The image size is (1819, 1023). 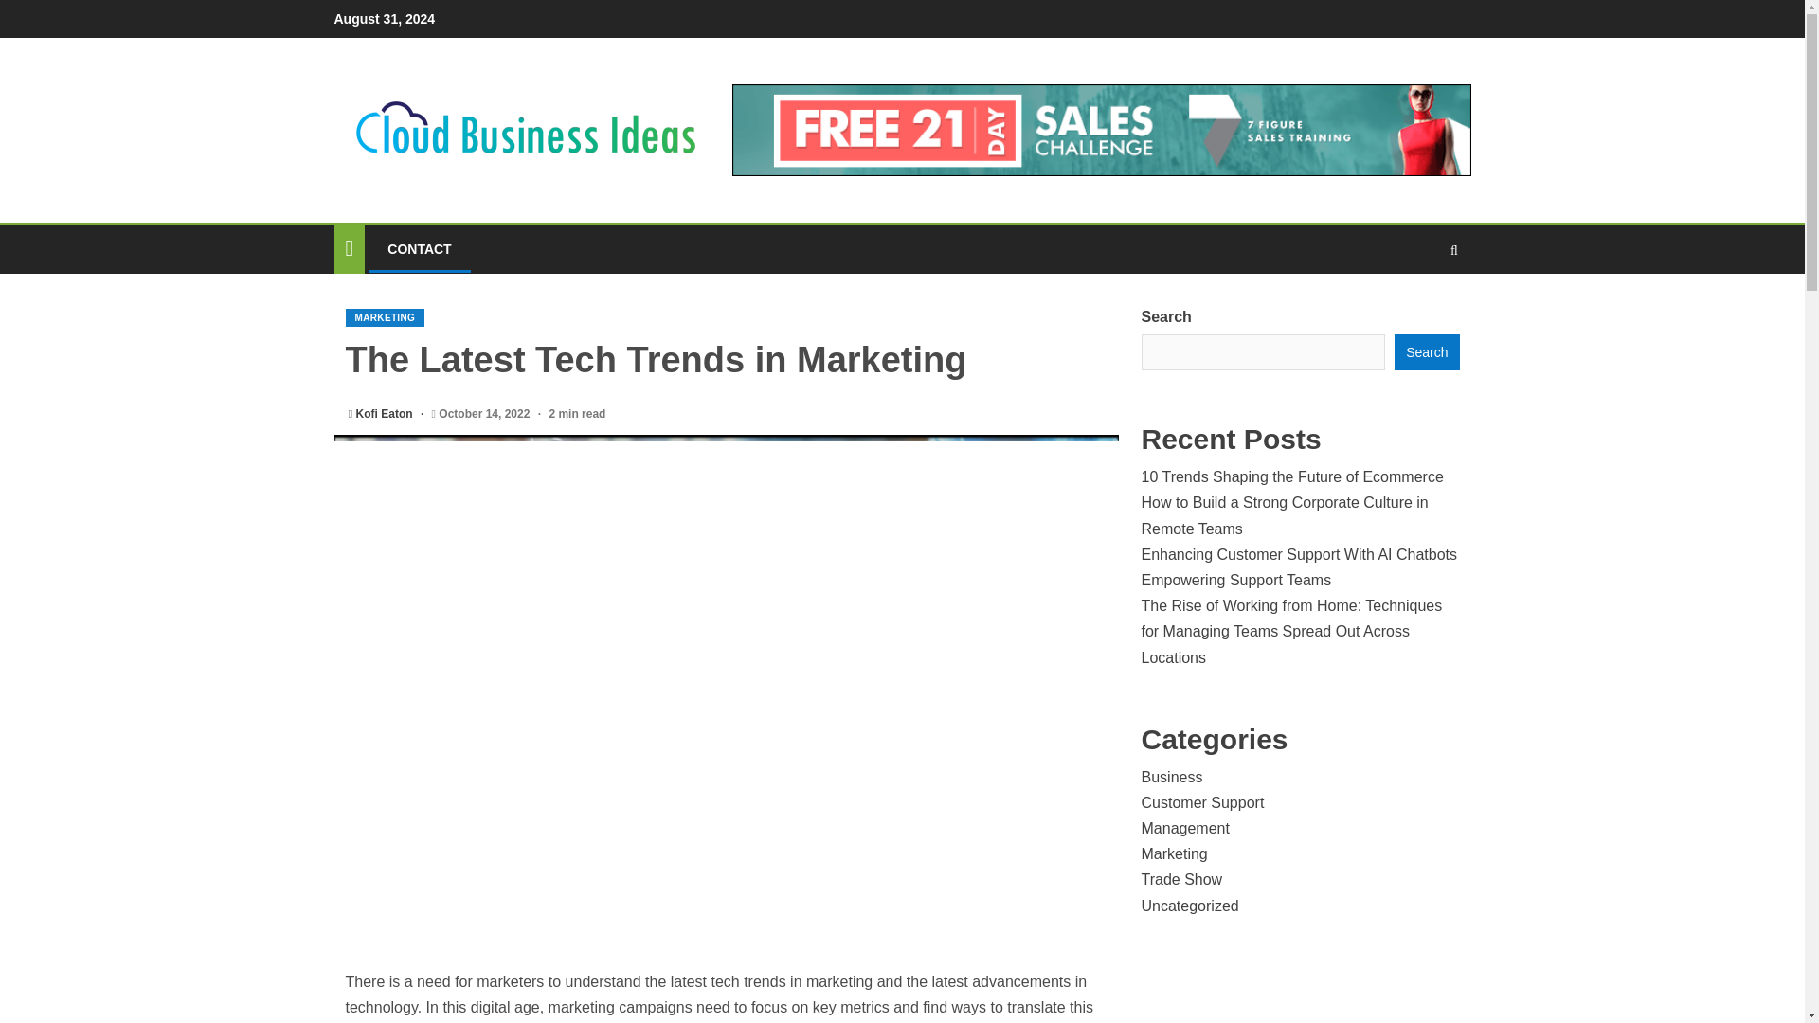 I want to click on Management, so click(x=1184, y=828).